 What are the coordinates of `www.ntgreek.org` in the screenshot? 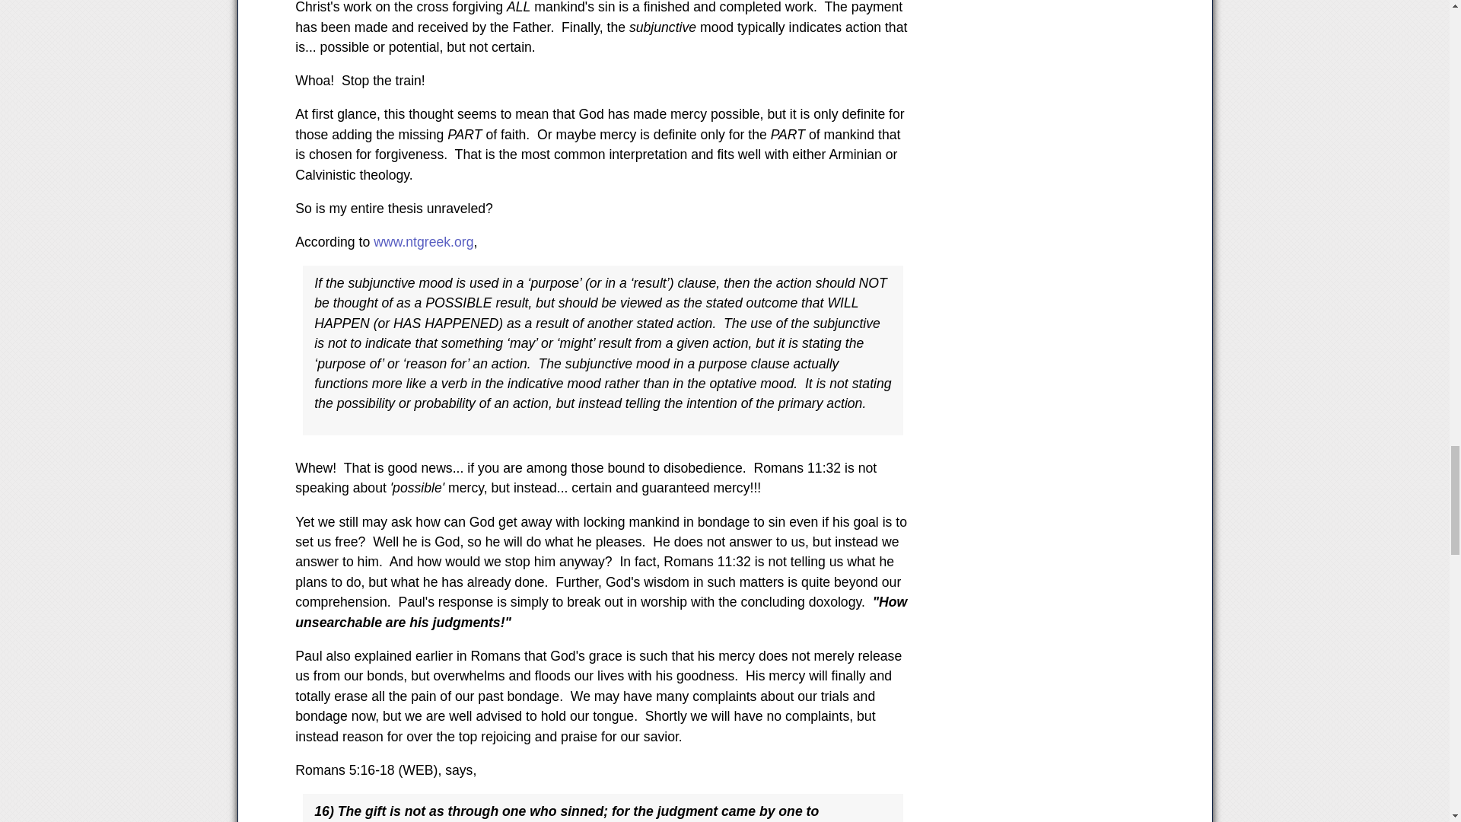 It's located at (423, 242).